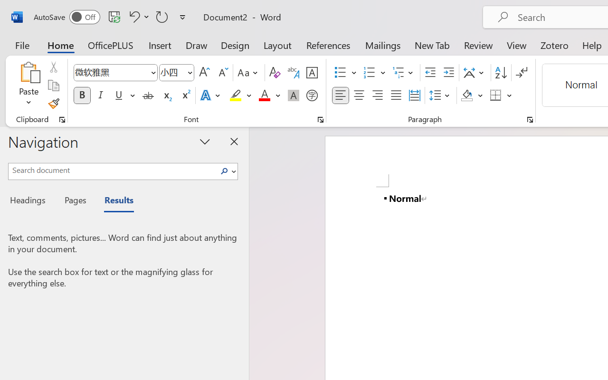  Describe the element at coordinates (114, 17) in the screenshot. I see `Save` at that location.